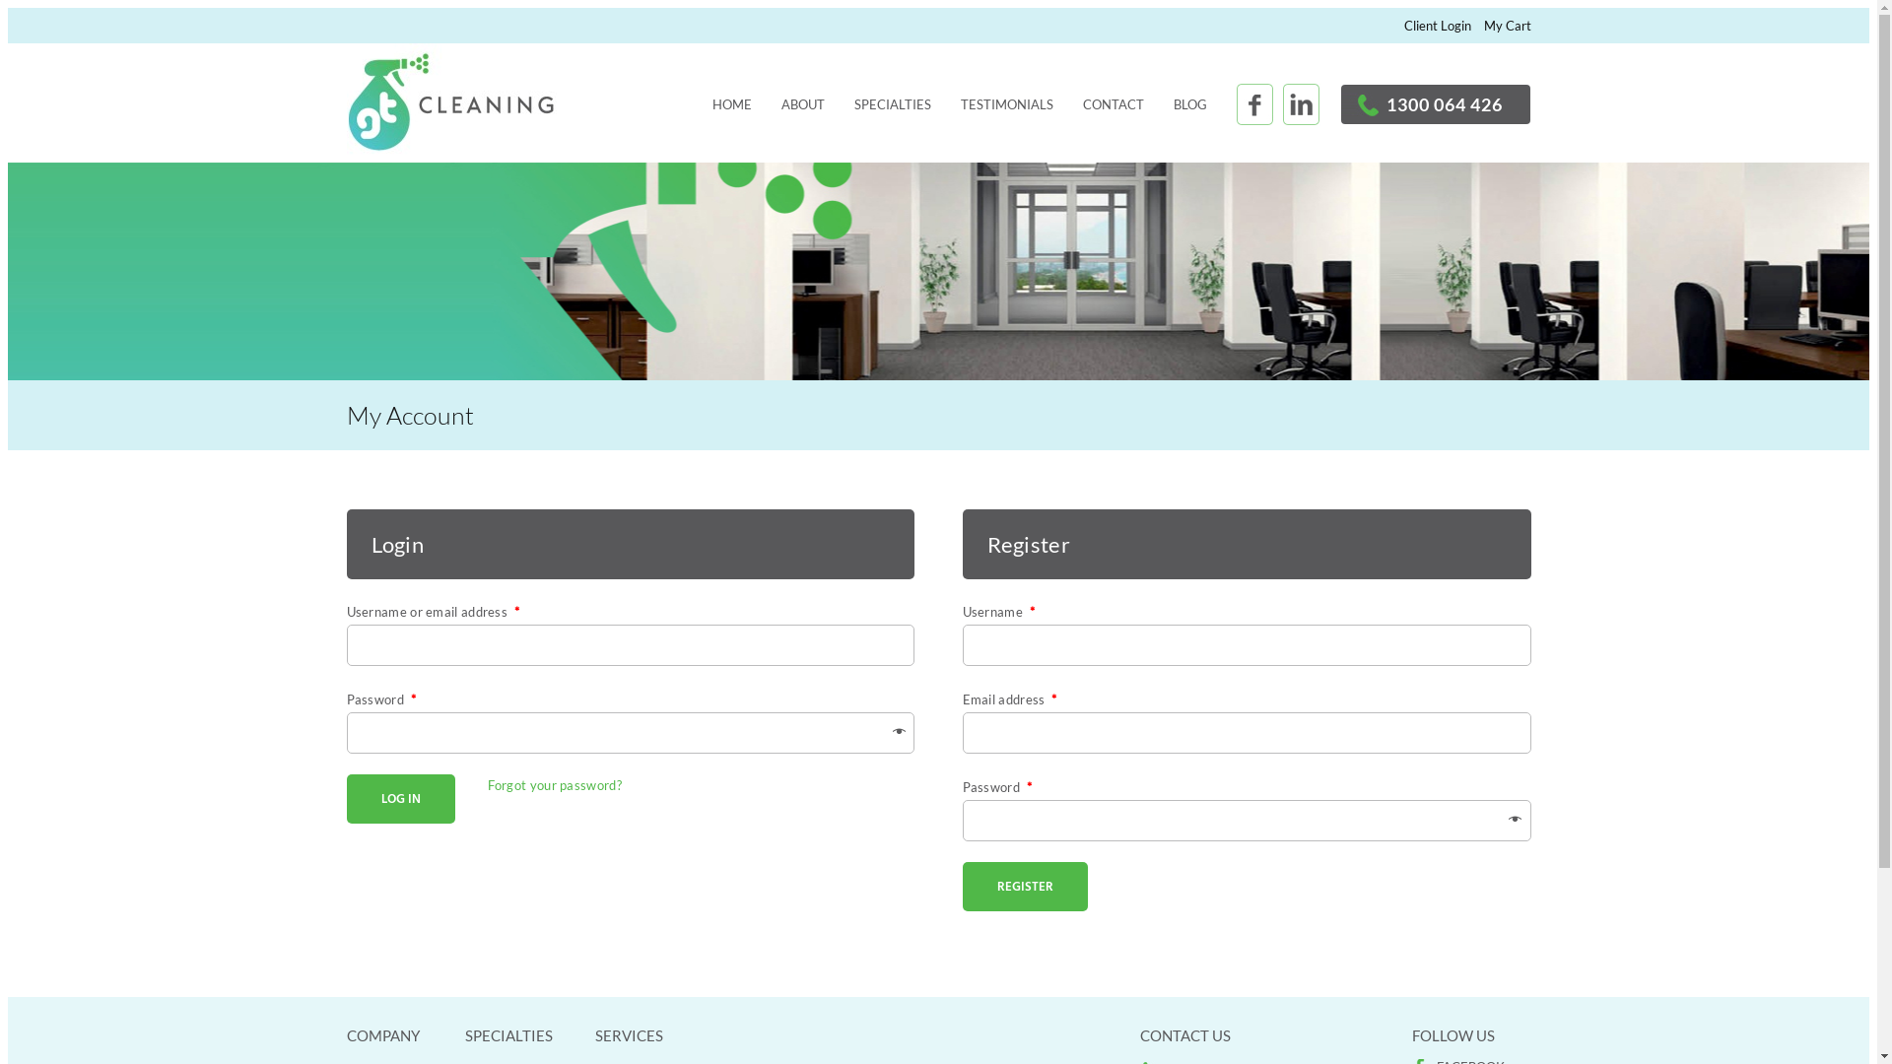 This screenshot has width=1892, height=1064. Describe the element at coordinates (1190, 100) in the screenshot. I see `BLOG` at that location.